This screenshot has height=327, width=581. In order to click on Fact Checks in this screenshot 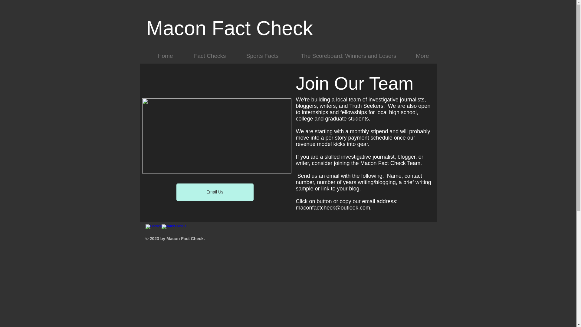, I will do `click(203, 56)`.